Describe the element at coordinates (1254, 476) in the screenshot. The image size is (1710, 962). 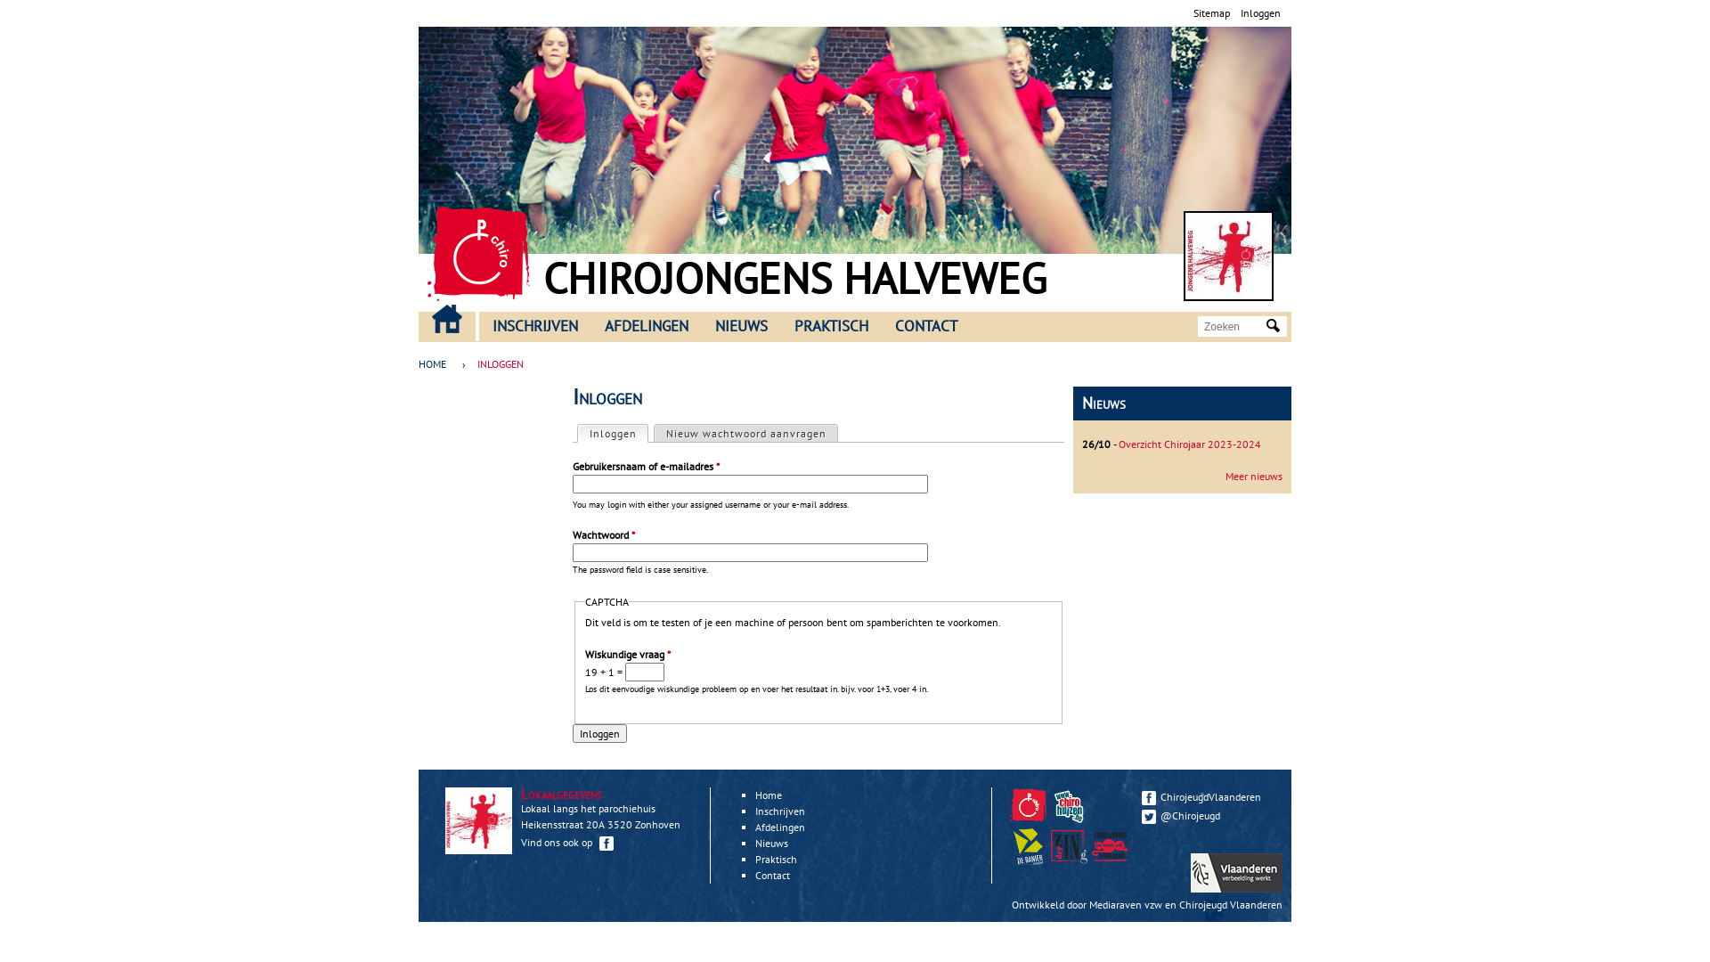
I see `Meer nieuws` at that location.